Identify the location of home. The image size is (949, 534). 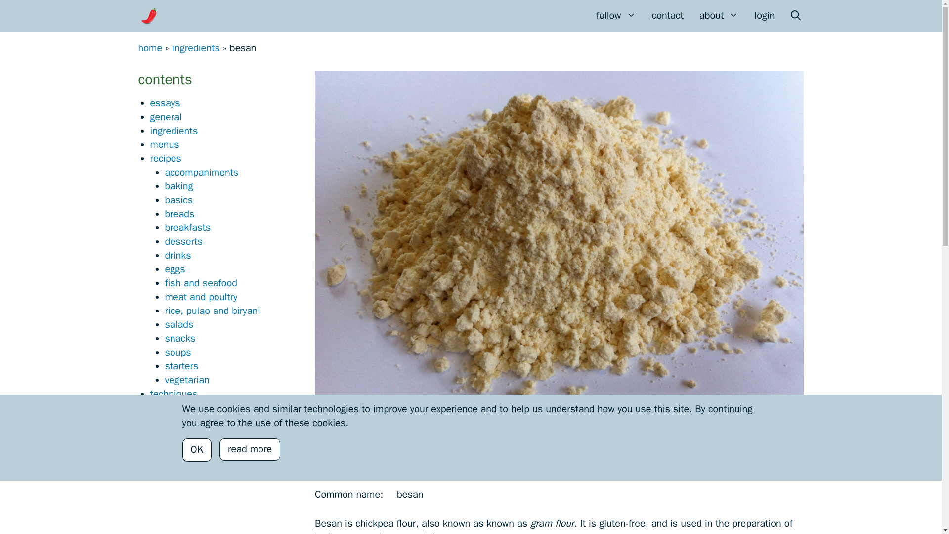
(150, 48).